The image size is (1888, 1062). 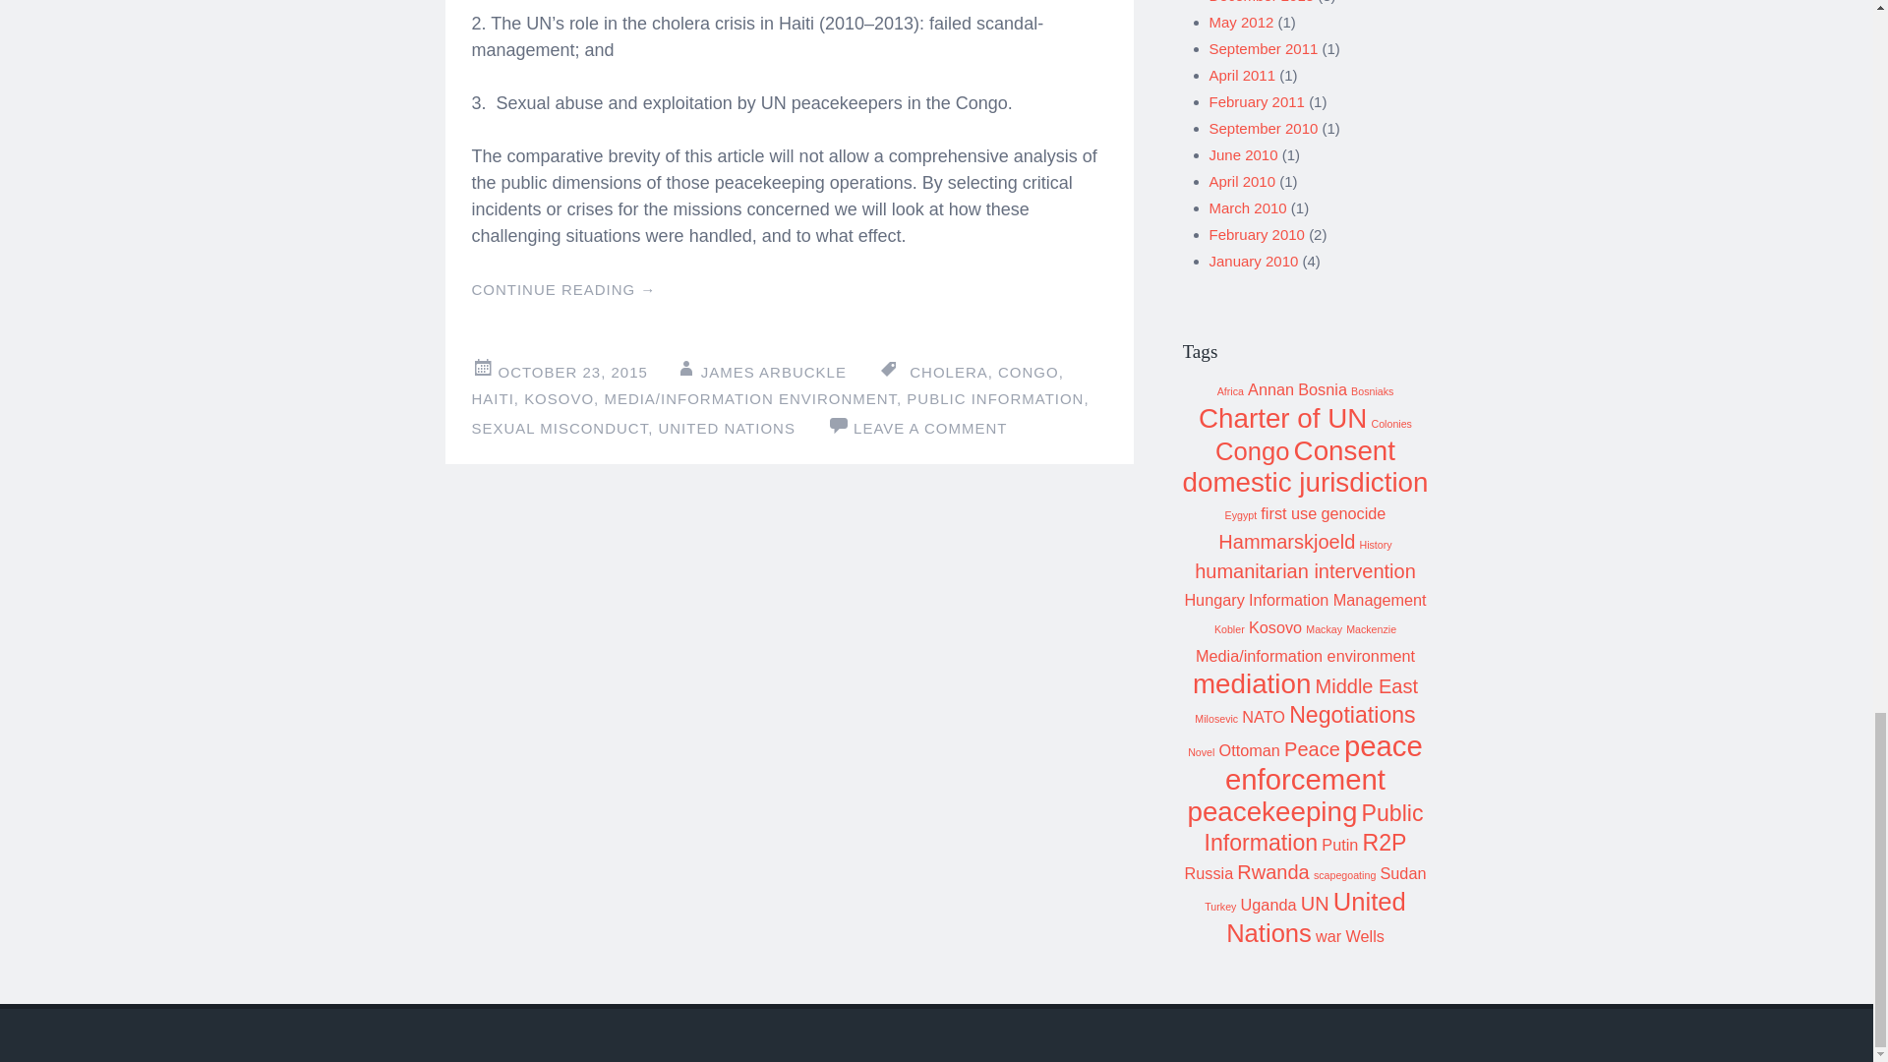 I want to click on LEAVE A COMMENT, so click(x=929, y=427).